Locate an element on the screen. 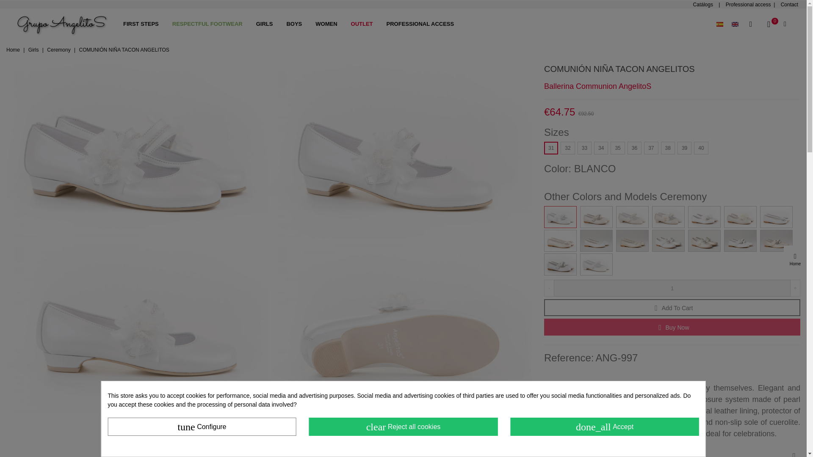  GIRLS is located at coordinates (264, 24).